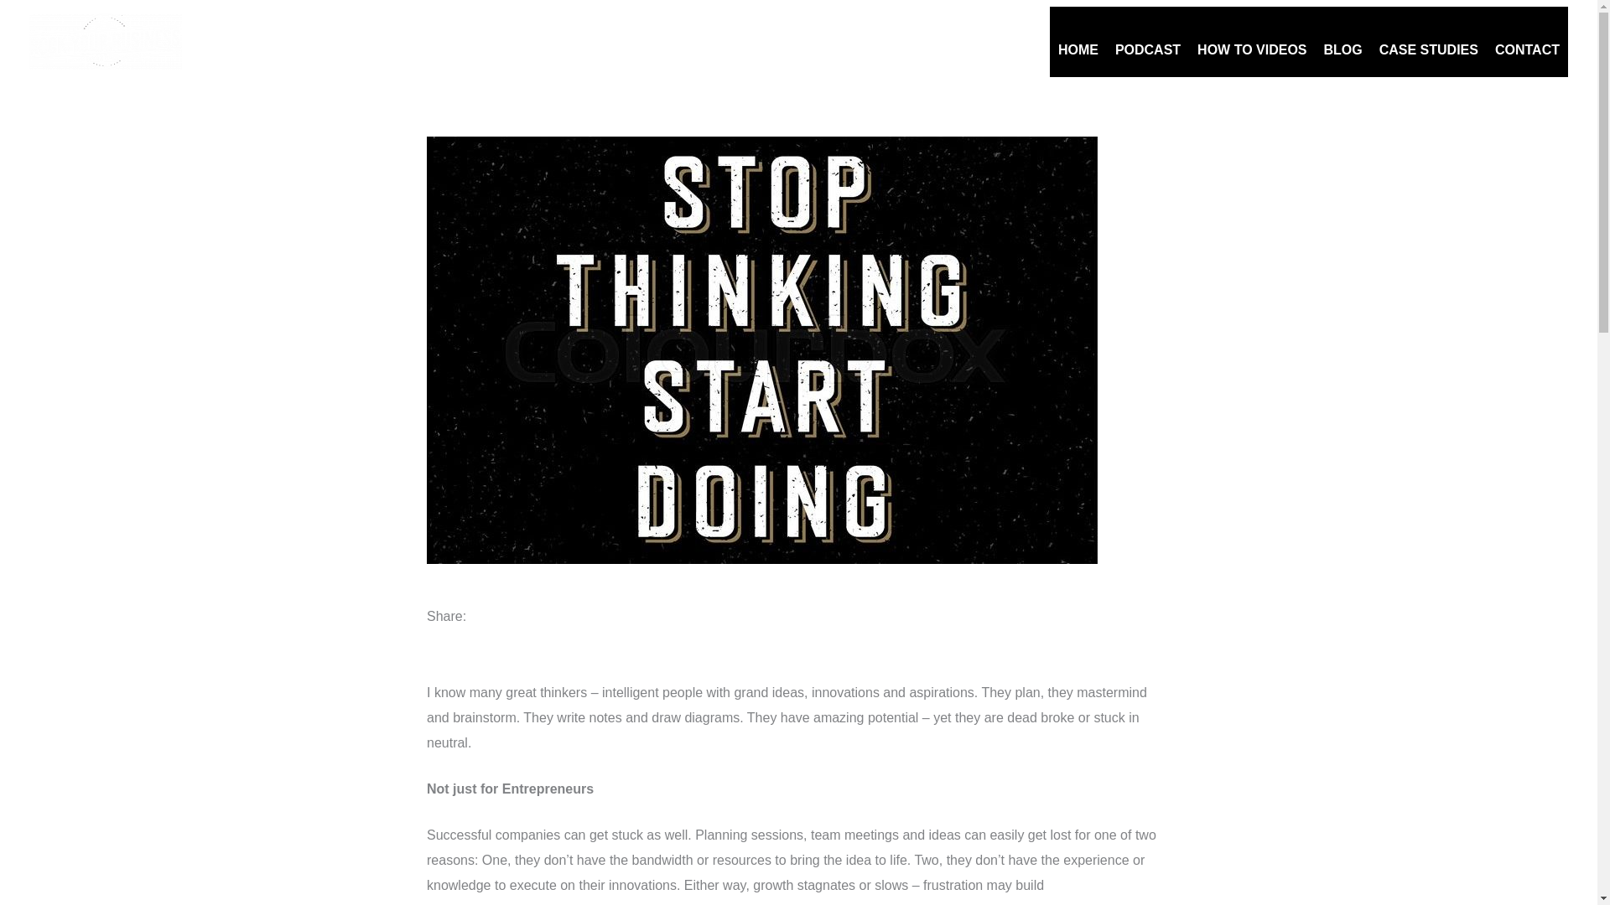  Describe the element at coordinates (1429, 41) in the screenshot. I see `CASE STUDIES` at that location.